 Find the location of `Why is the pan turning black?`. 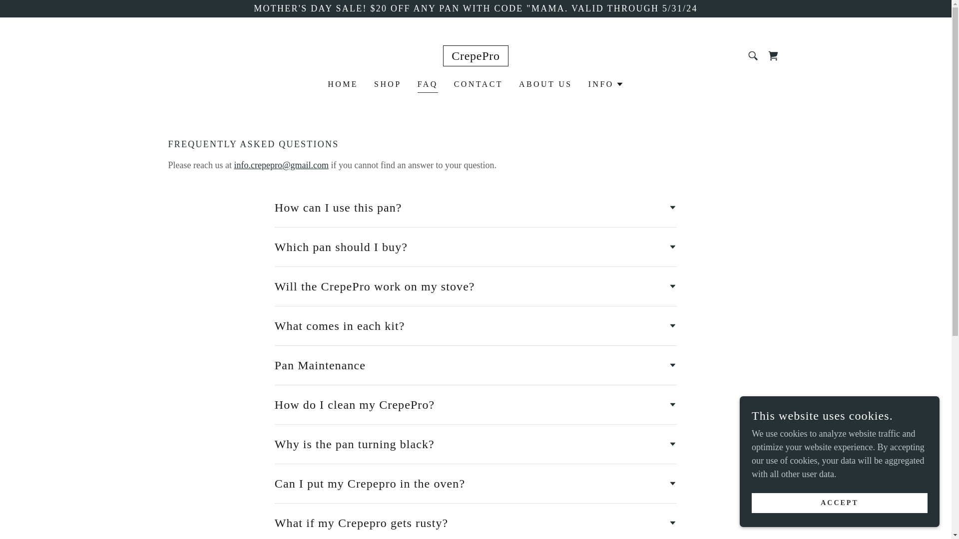

Why is the pan turning black? is located at coordinates (476, 444).